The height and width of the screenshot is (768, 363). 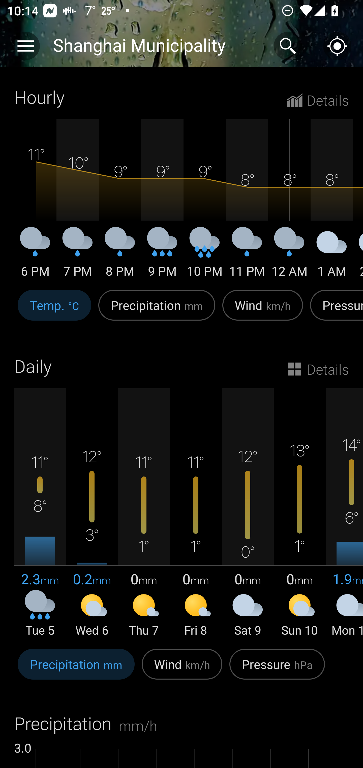 What do you see at coordinates (277, 669) in the screenshot?
I see `Pressure hPa` at bounding box center [277, 669].